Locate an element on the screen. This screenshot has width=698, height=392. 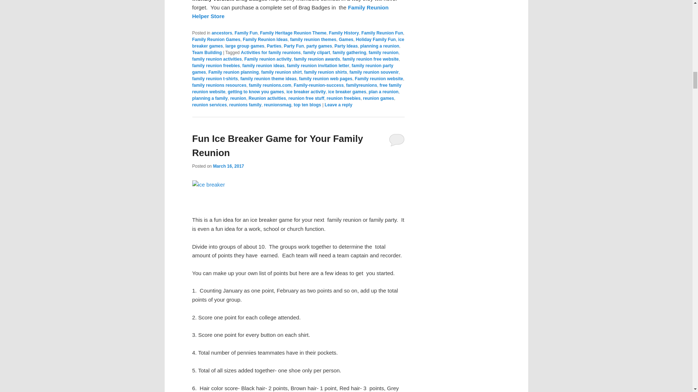
Family Reunion Games is located at coordinates (216, 39).